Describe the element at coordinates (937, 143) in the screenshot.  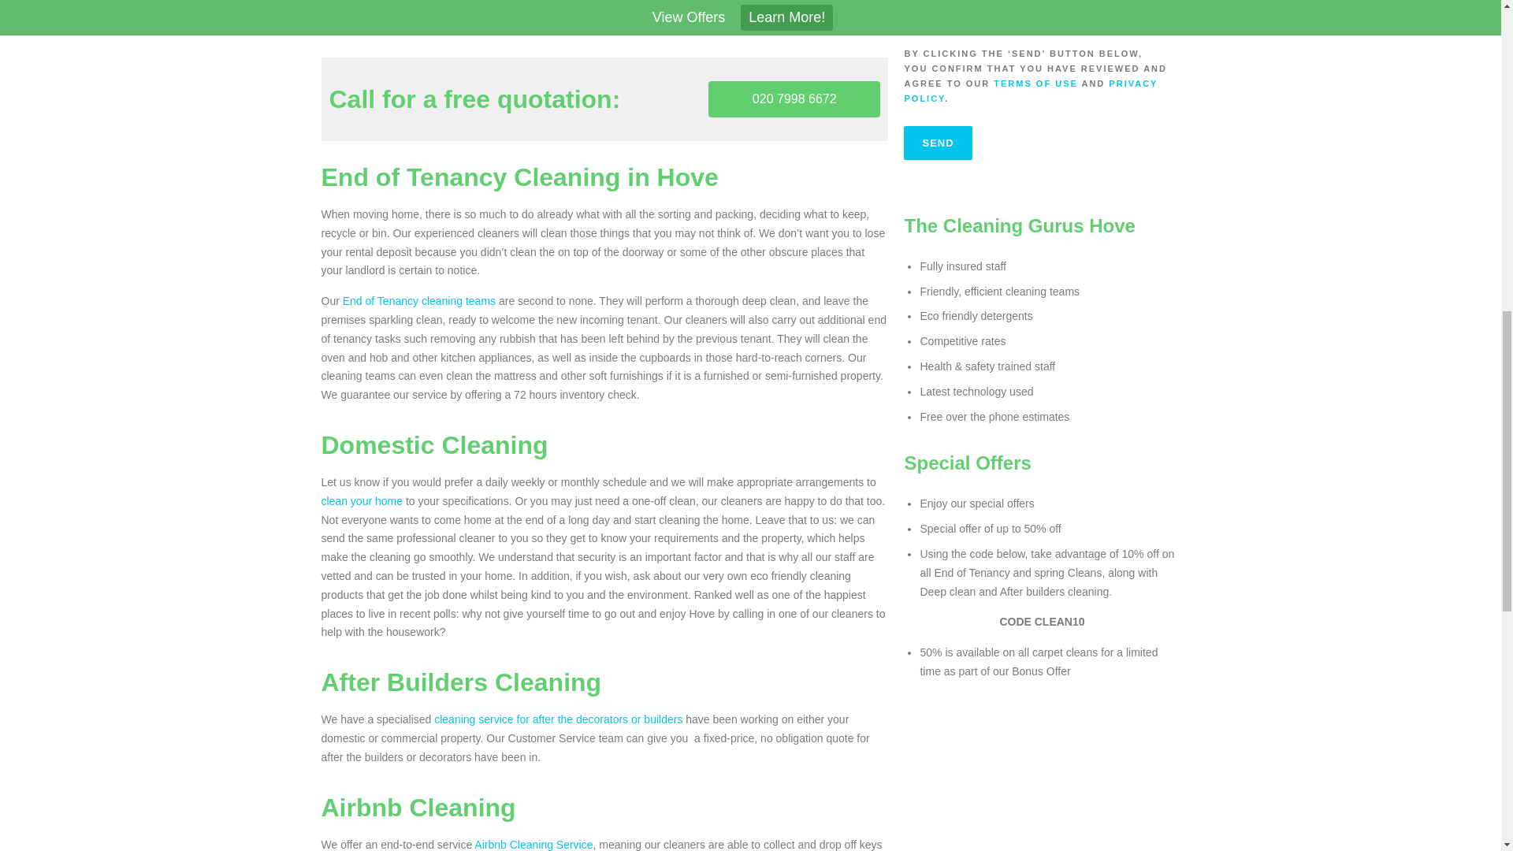
I see `SEND` at that location.